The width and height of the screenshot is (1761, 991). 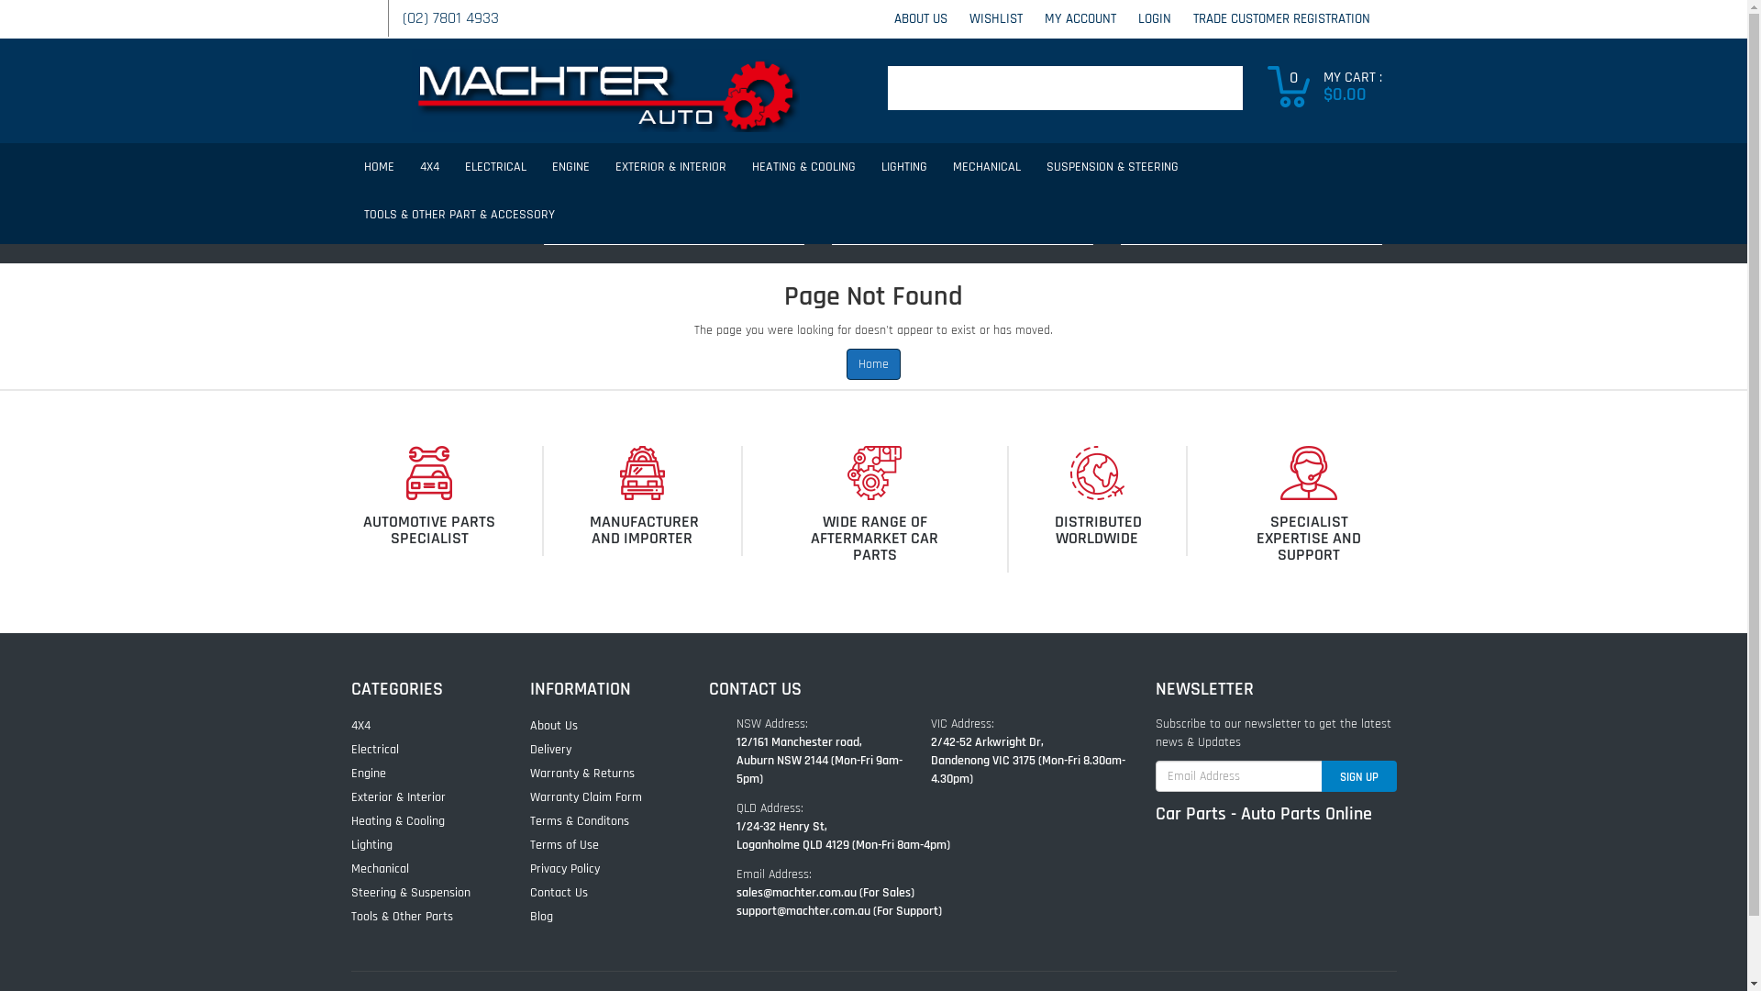 I want to click on Electrical, so click(x=420, y=750).